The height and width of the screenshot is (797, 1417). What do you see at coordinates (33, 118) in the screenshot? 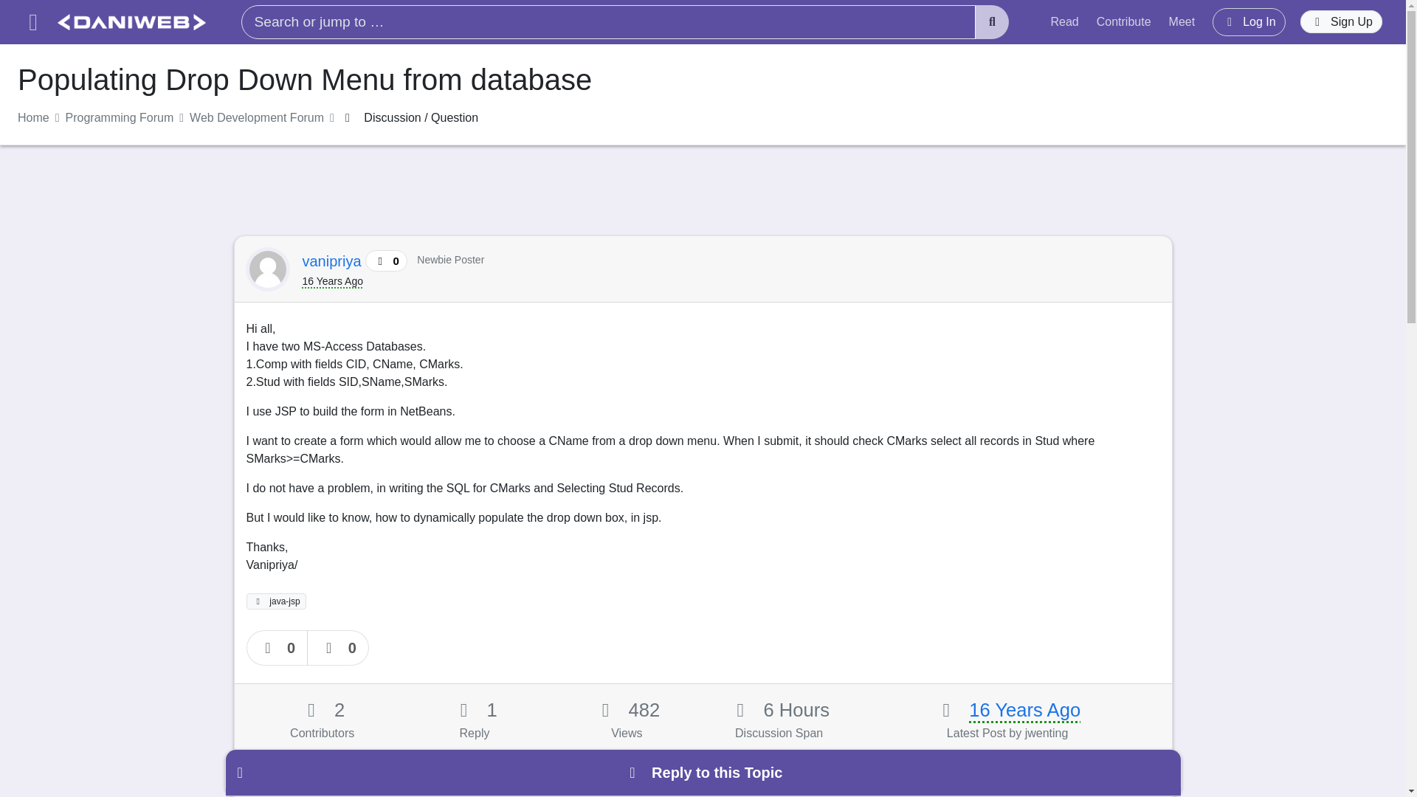
I see `Home` at bounding box center [33, 118].